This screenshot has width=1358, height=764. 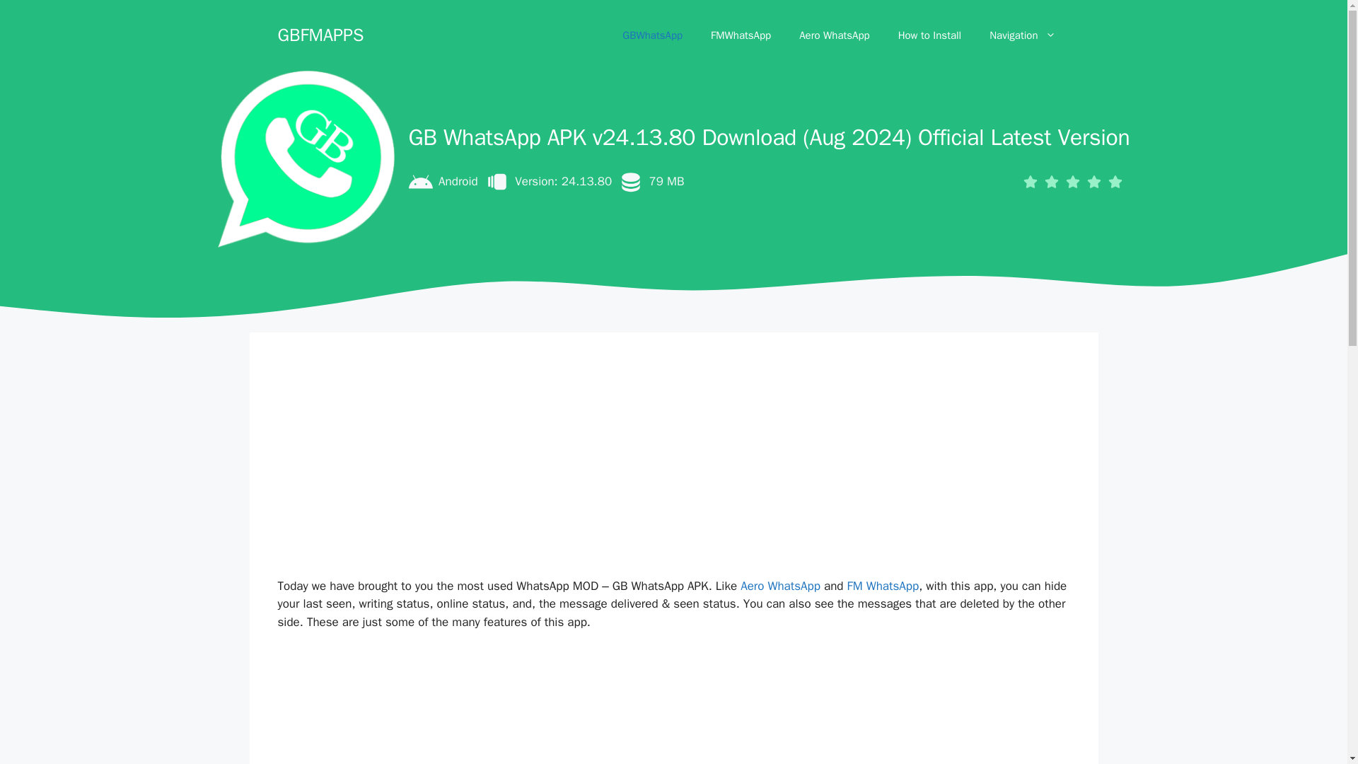 I want to click on Advertisement, so click(x=687, y=707).